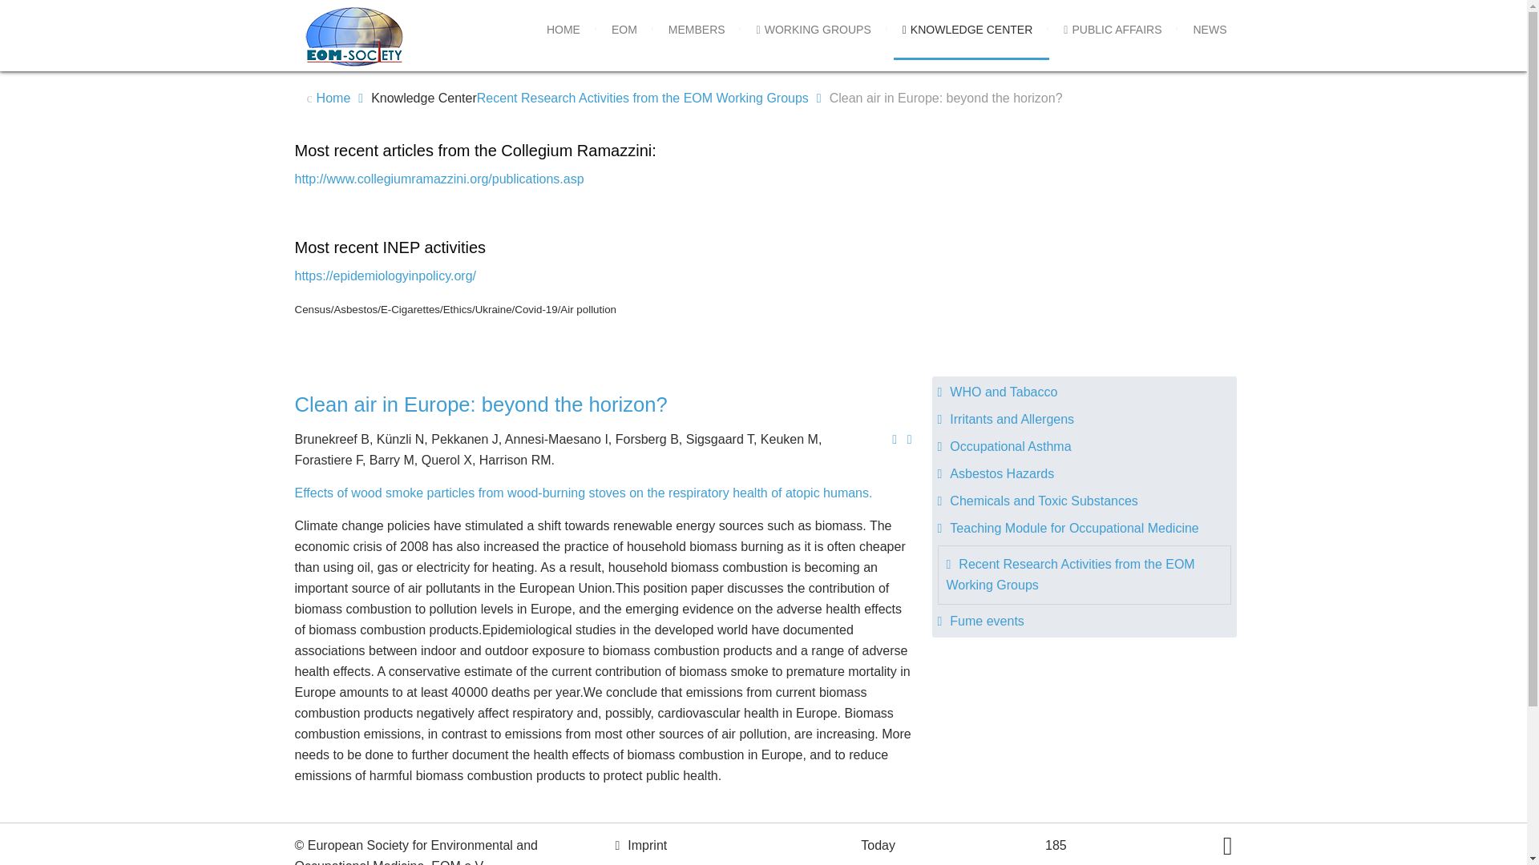 The height and width of the screenshot is (865, 1539). What do you see at coordinates (624, 30) in the screenshot?
I see `EOM` at bounding box center [624, 30].